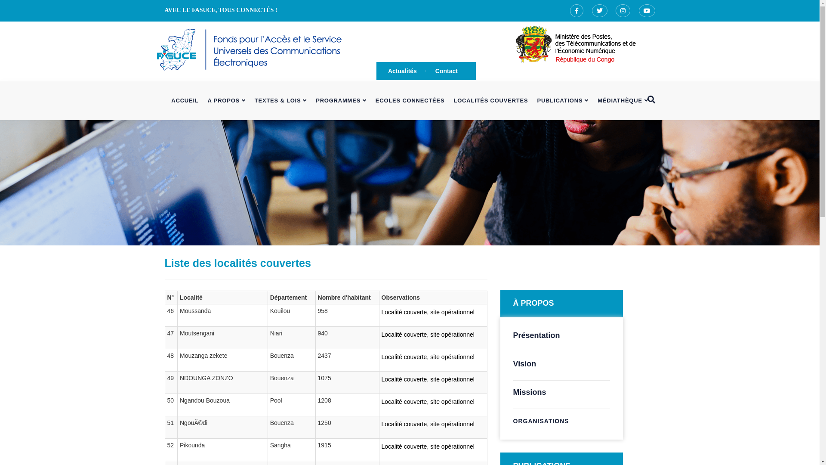  What do you see at coordinates (342, 101) in the screenshot?
I see `PROGRAMMES` at bounding box center [342, 101].